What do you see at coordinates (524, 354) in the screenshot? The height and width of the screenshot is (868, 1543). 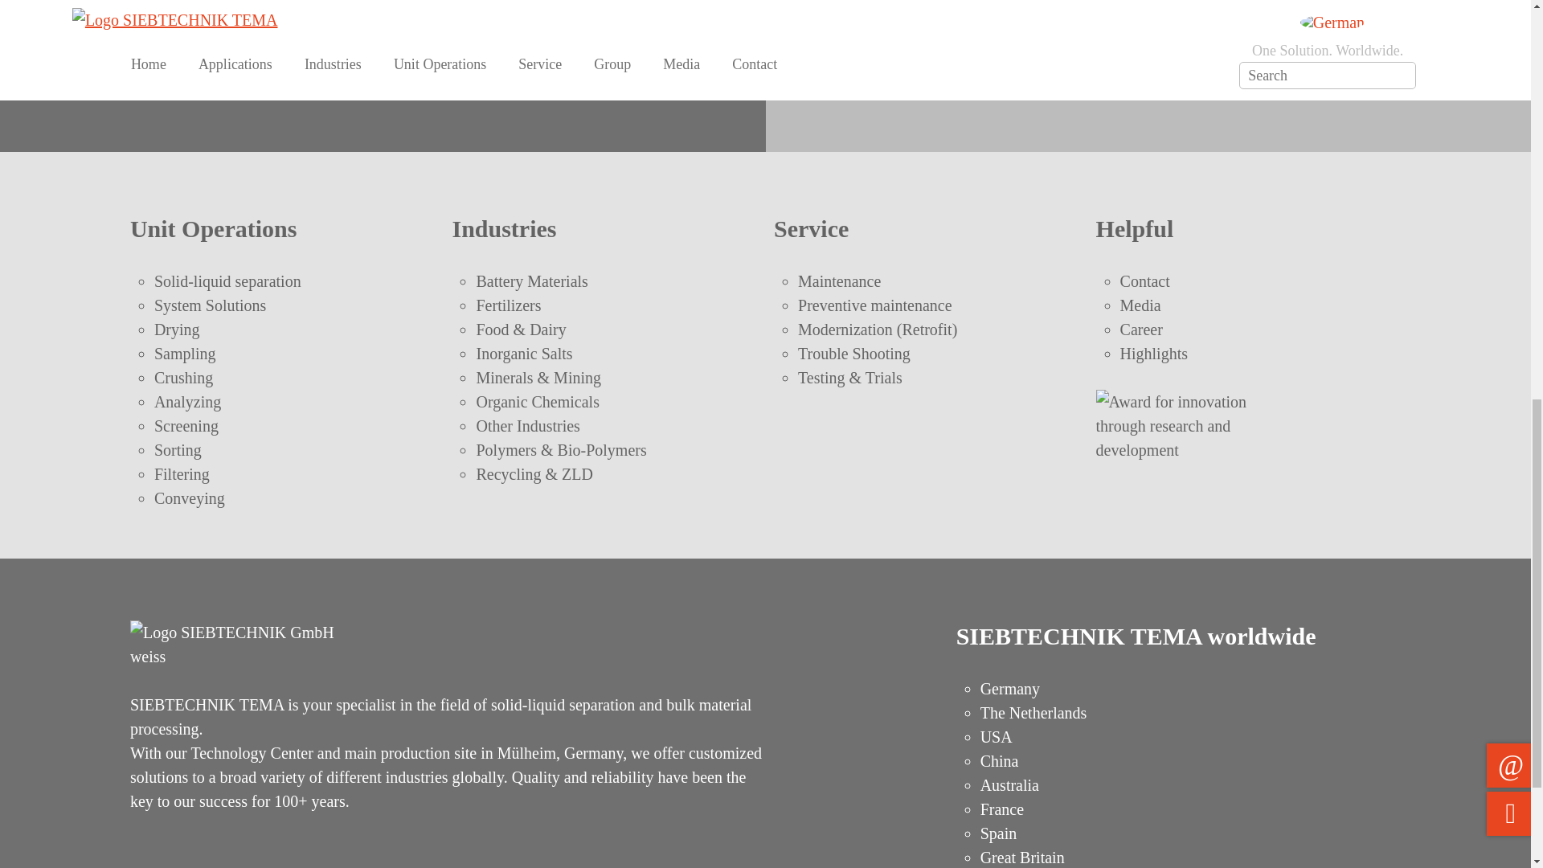 I see `Inorganic Salts` at bounding box center [524, 354].